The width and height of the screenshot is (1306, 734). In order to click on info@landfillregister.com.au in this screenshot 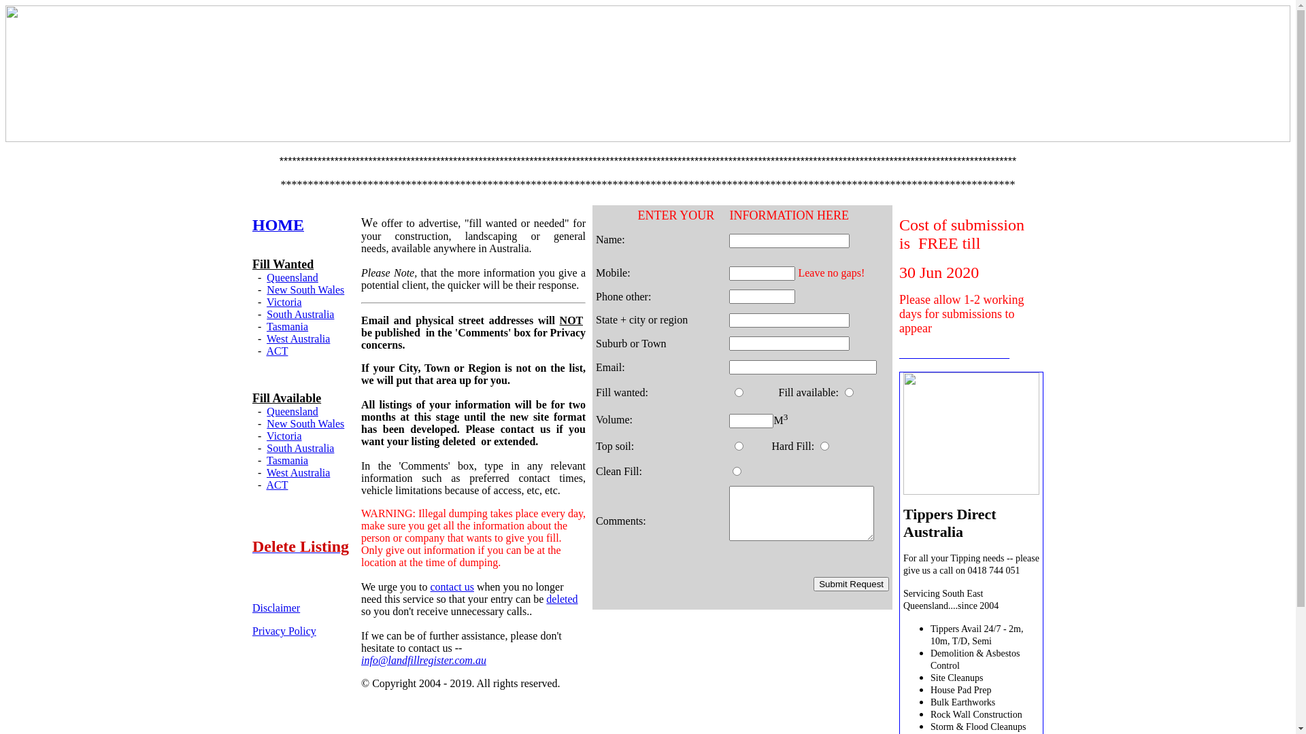, I will do `click(424, 661)`.